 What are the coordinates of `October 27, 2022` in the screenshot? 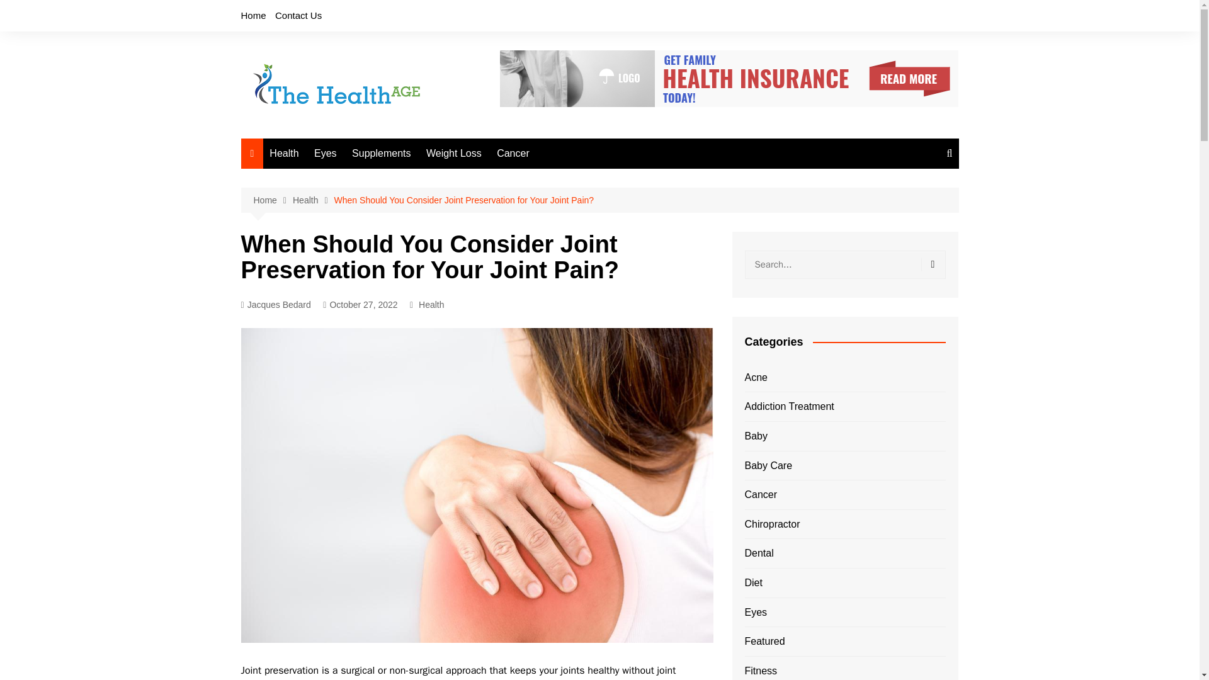 It's located at (360, 305).